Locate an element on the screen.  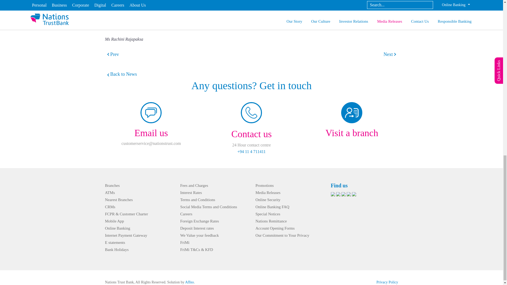
CRMs is located at coordinates (110, 207).